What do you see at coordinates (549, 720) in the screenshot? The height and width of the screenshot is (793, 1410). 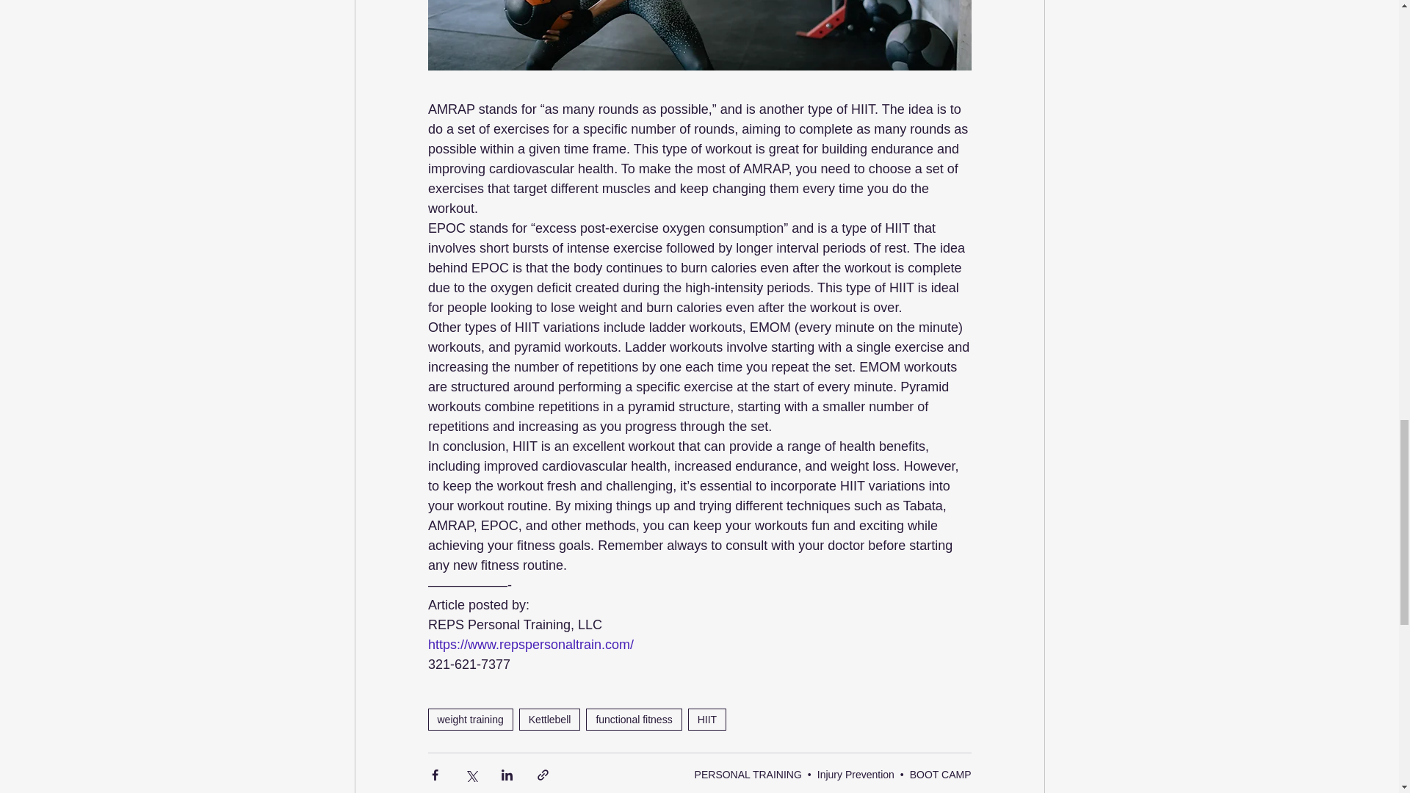 I see `Kettlebell` at bounding box center [549, 720].